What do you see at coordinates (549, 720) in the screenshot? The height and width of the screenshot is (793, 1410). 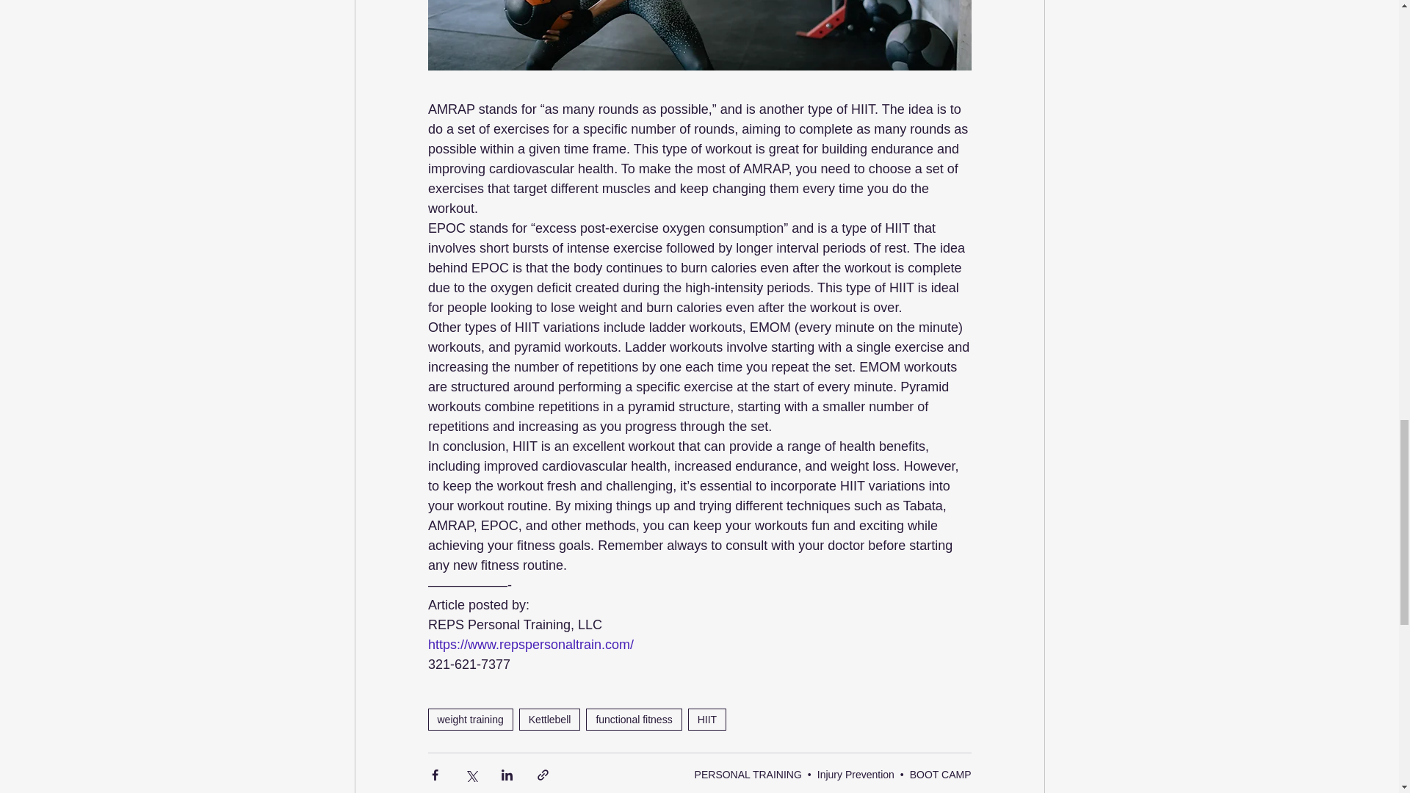 I see `Kettlebell` at bounding box center [549, 720].